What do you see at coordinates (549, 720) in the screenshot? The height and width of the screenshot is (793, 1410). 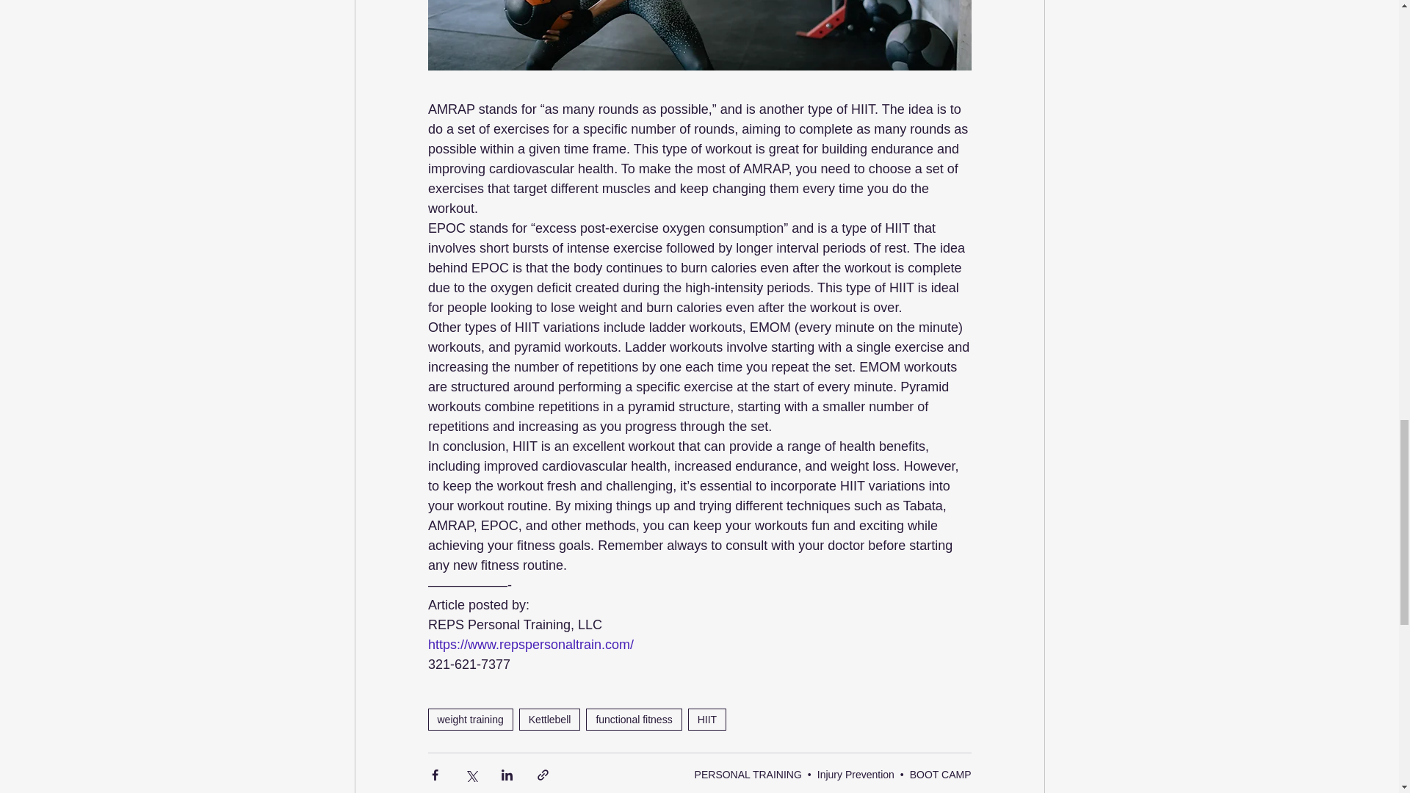 I see `Kettlebell` at bounding box center [549, 720].